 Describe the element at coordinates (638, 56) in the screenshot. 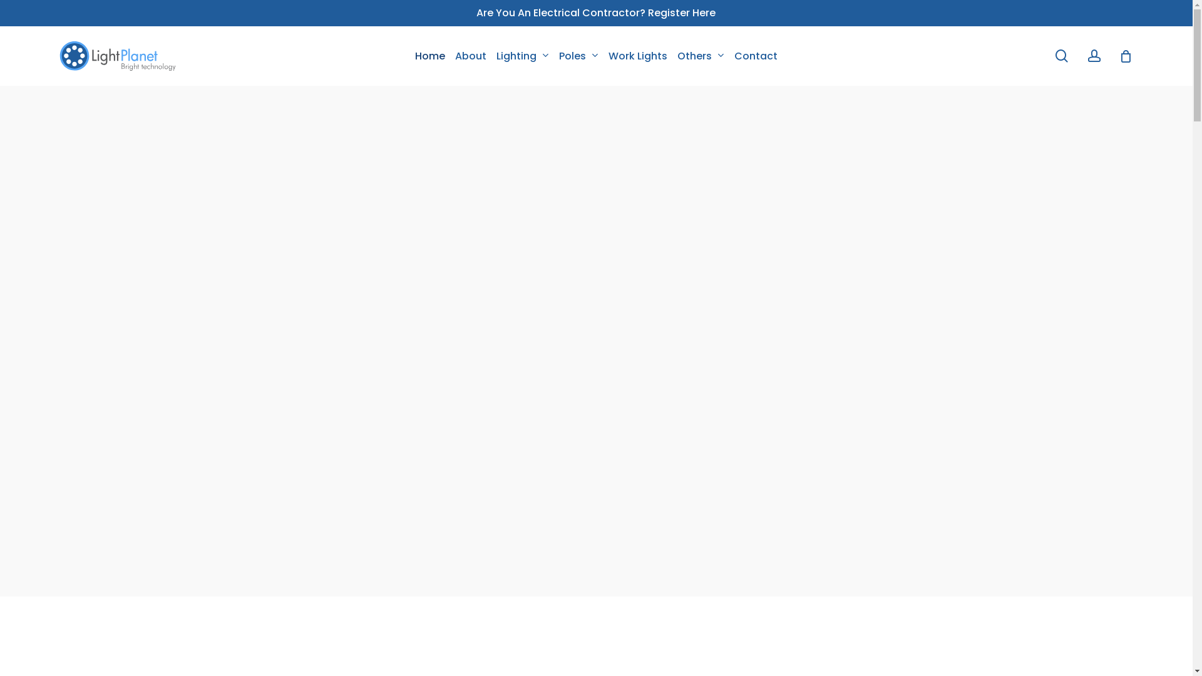

I see `Work Lights` at that location.